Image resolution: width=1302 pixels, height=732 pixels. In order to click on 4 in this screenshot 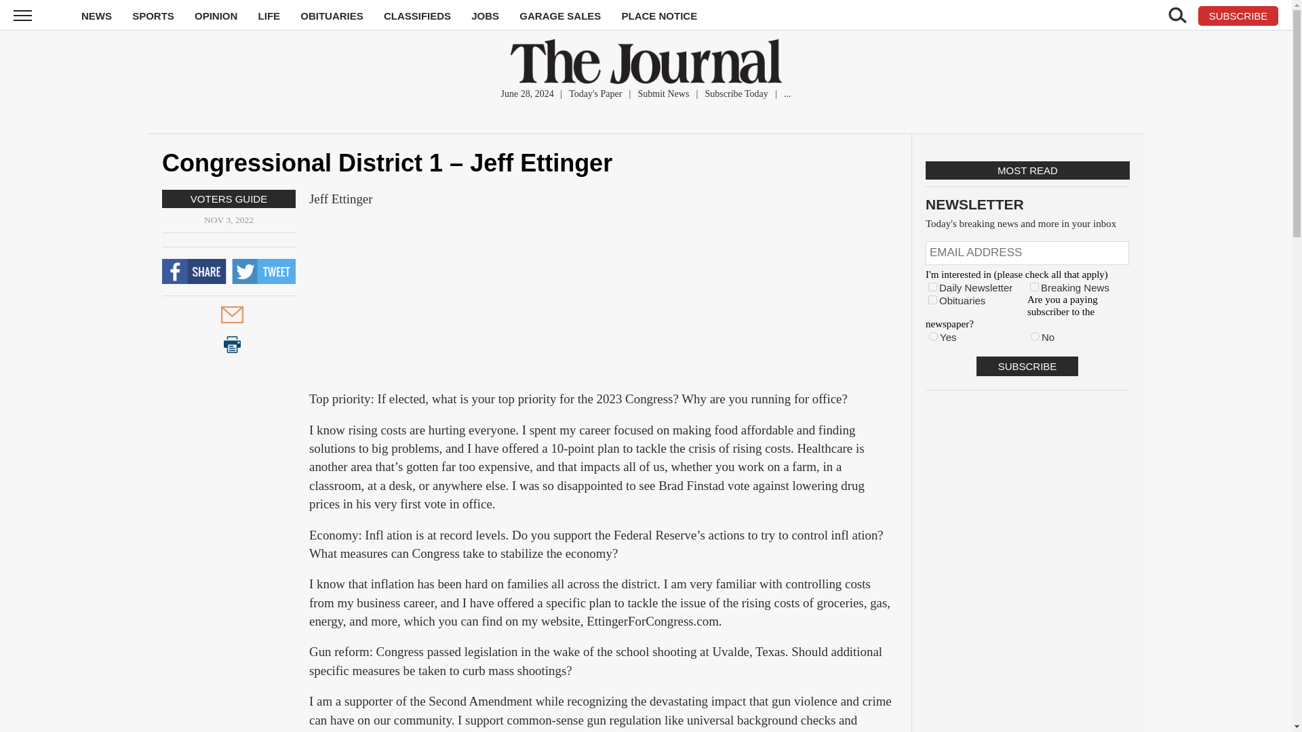, I will do `click(932, 300)`.